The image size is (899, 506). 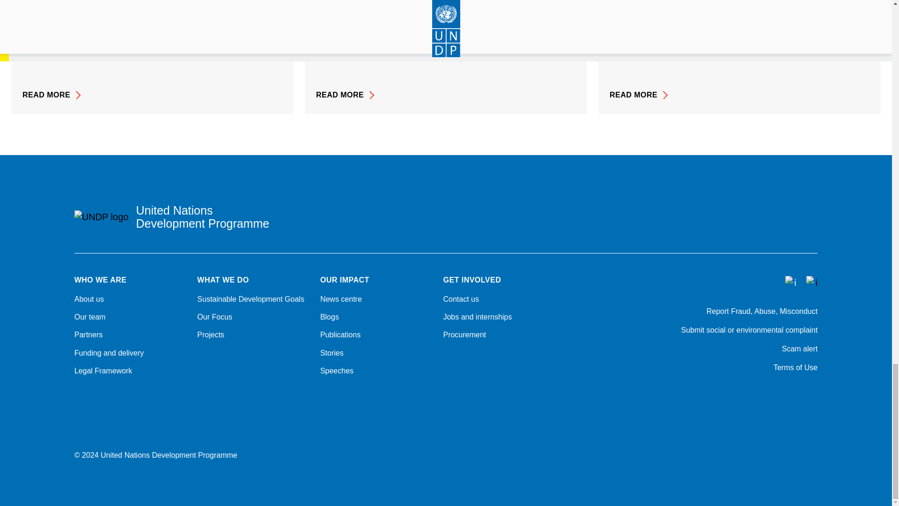 What do you see at coordinates (130, 335) in the screenshot?
I see `Partners` at bounding box center [130, 335].